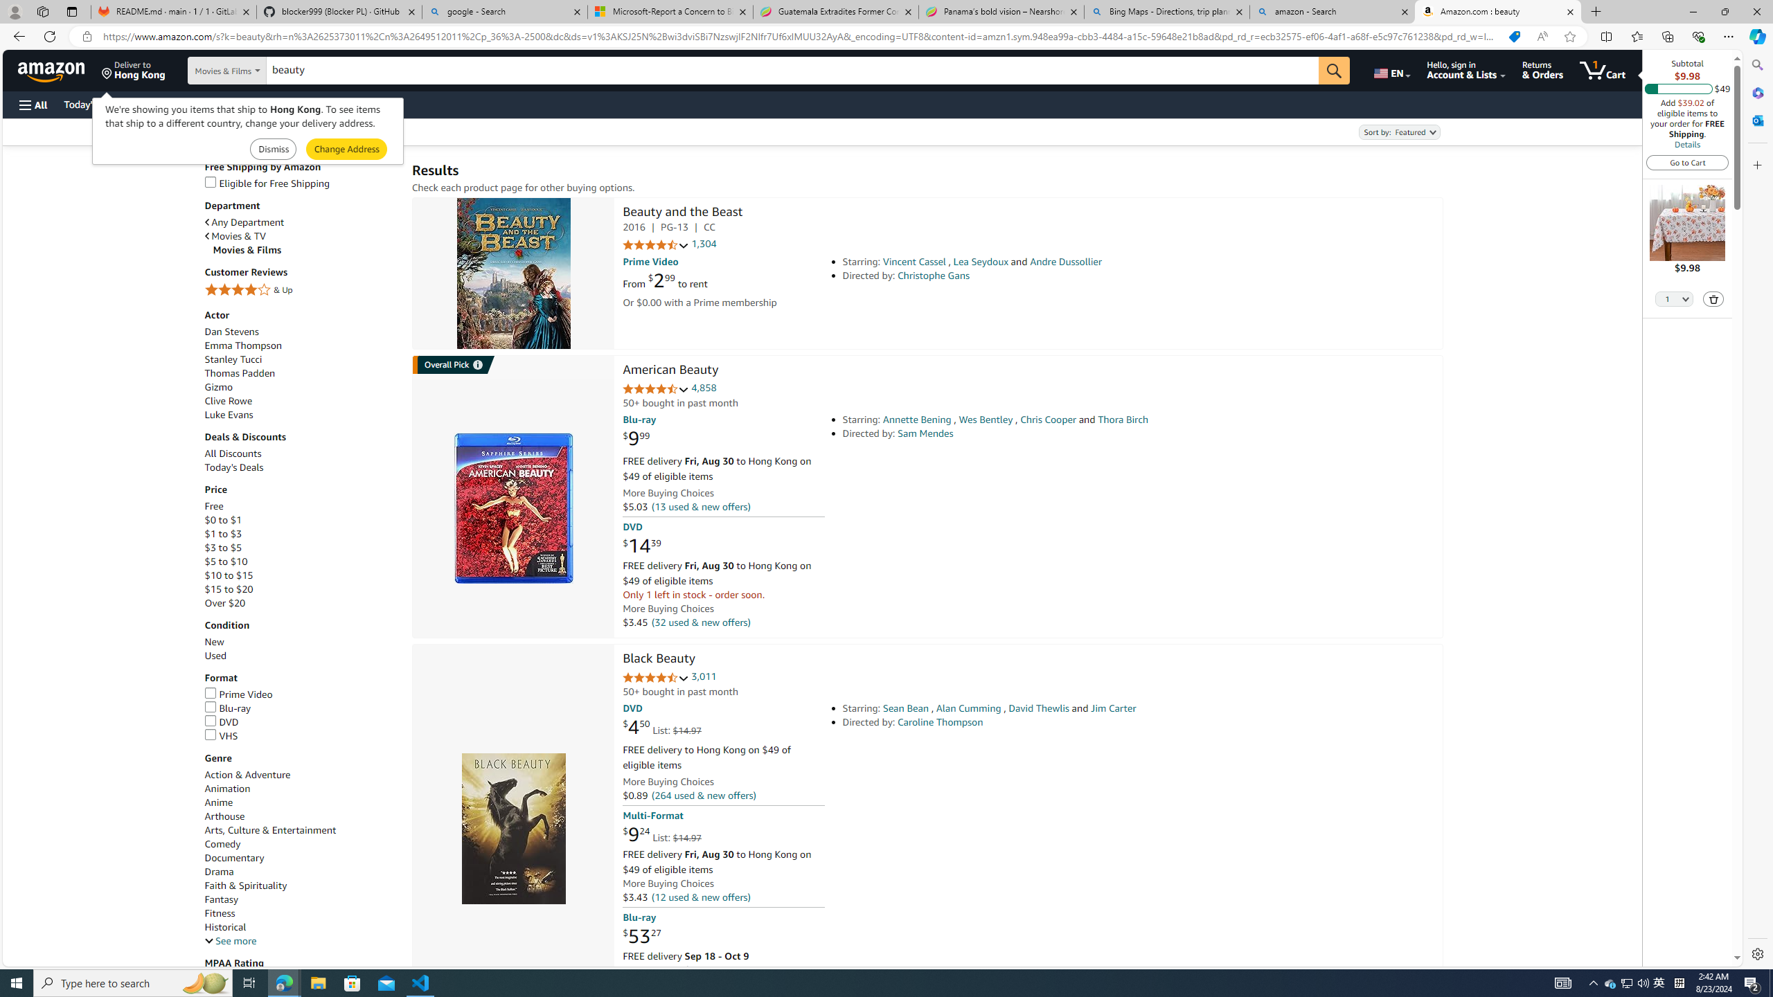 This screenshot has height=997, width=1773. What do you see at coordinates (301, 562) in the screenshot?
I see `$5 to $10` at bounding box center [301, 562].